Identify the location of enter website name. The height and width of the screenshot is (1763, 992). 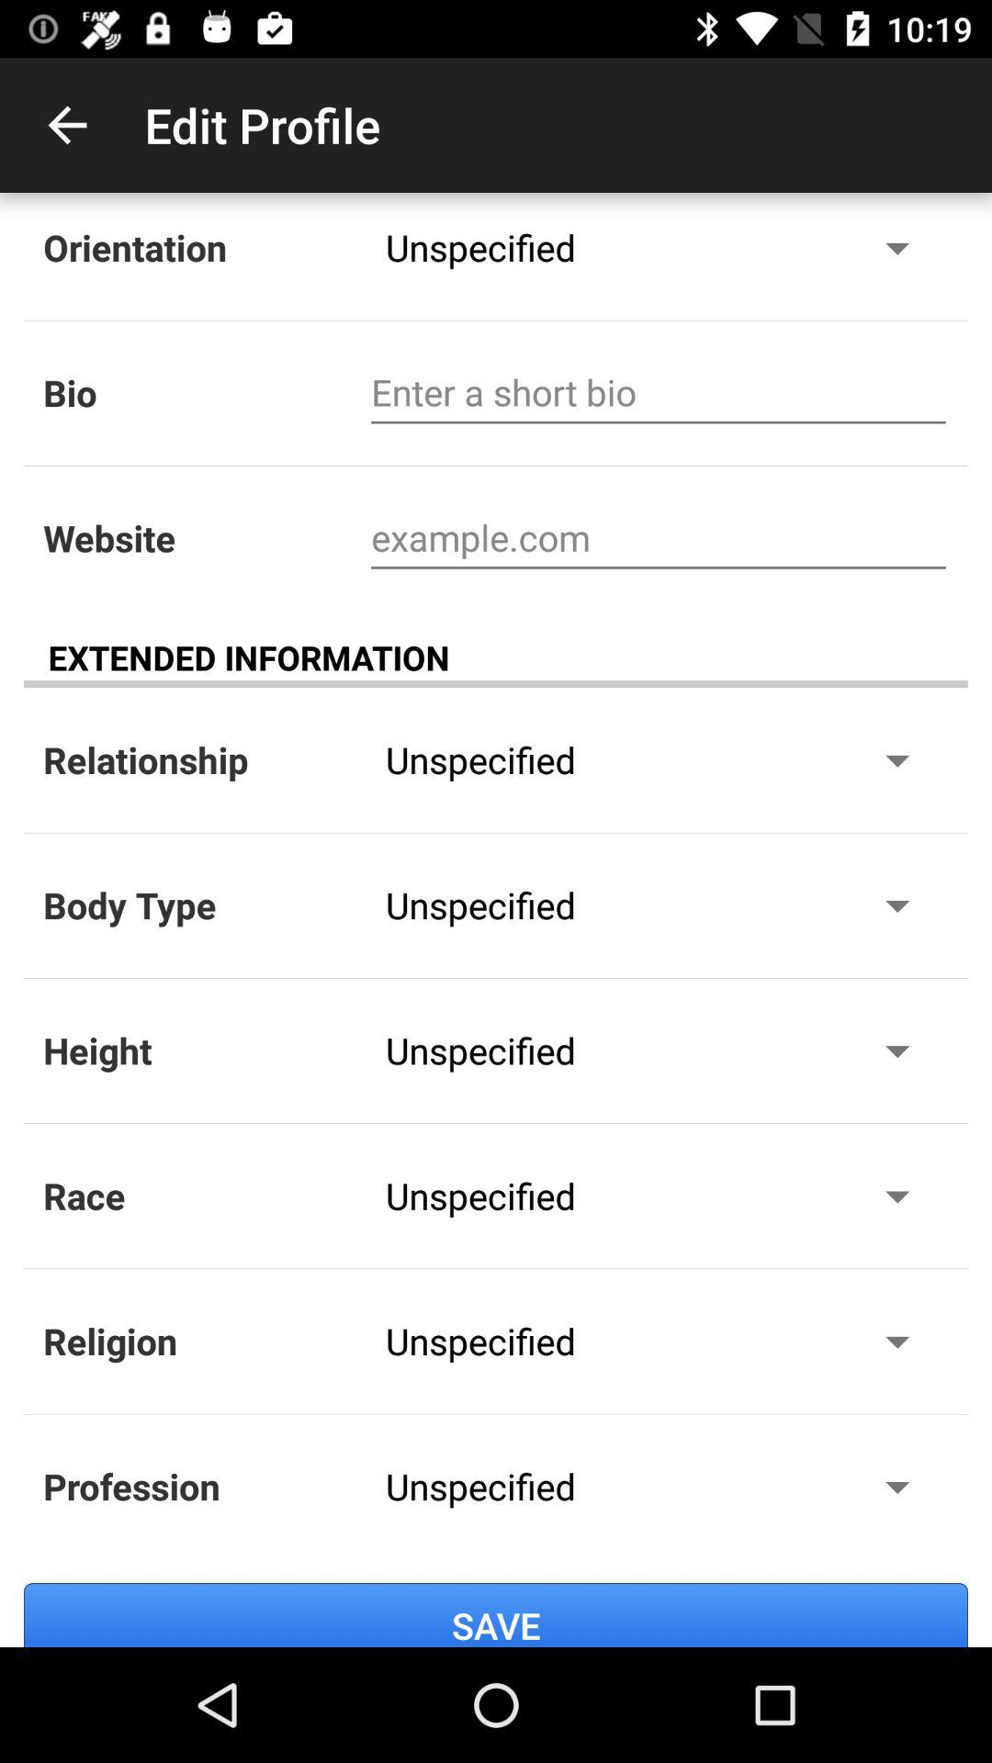
(658, 538).